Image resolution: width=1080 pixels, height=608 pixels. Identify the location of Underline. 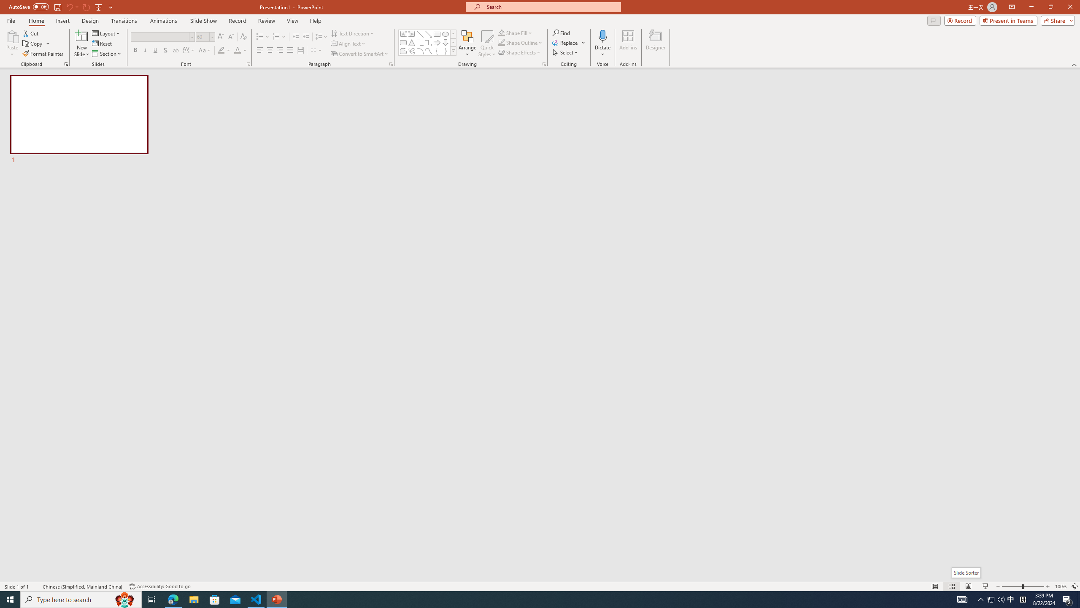
(155, 51).